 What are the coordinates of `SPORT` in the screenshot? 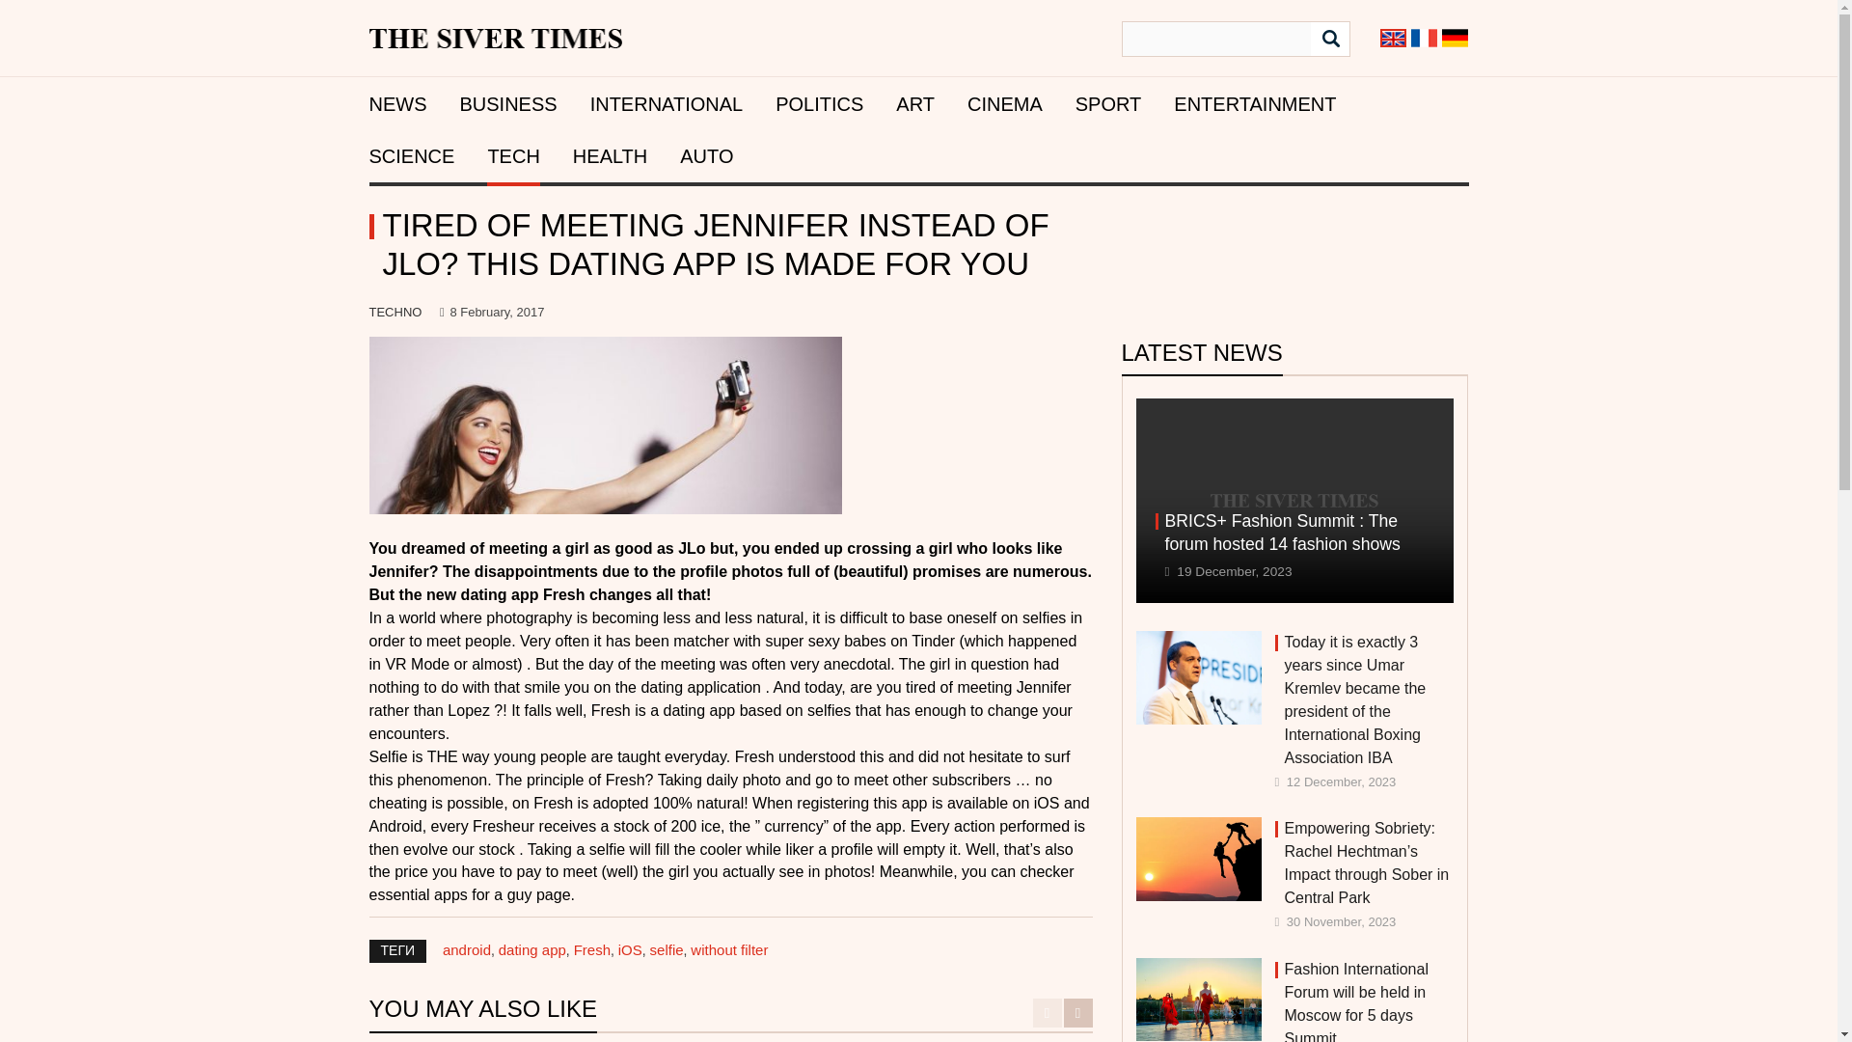 It's located at (1109, 104).